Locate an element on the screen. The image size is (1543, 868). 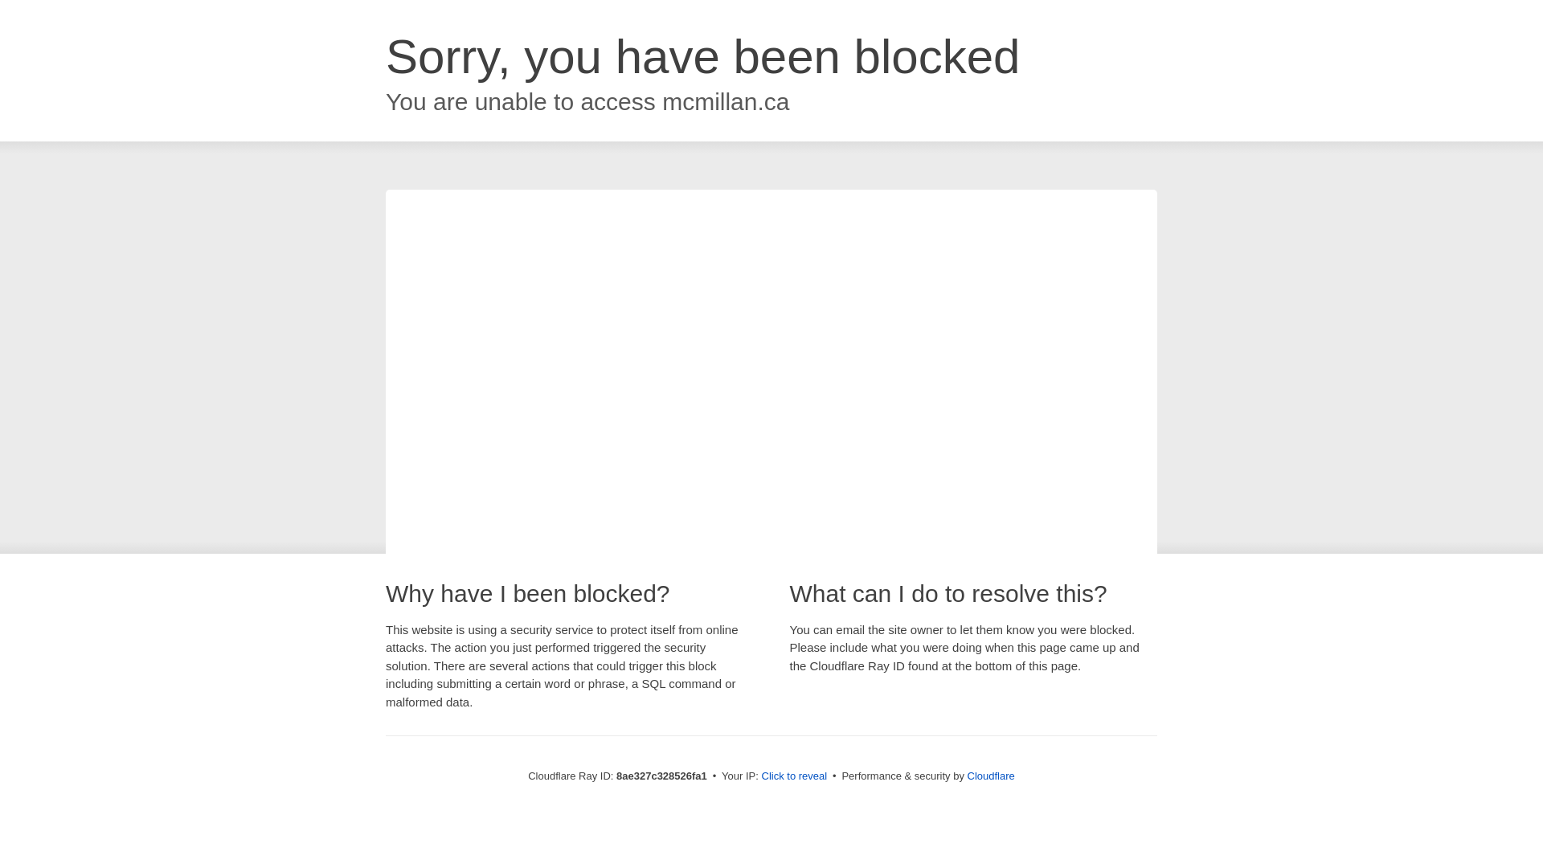
Click to reveal is located at coordinates (794, 776).